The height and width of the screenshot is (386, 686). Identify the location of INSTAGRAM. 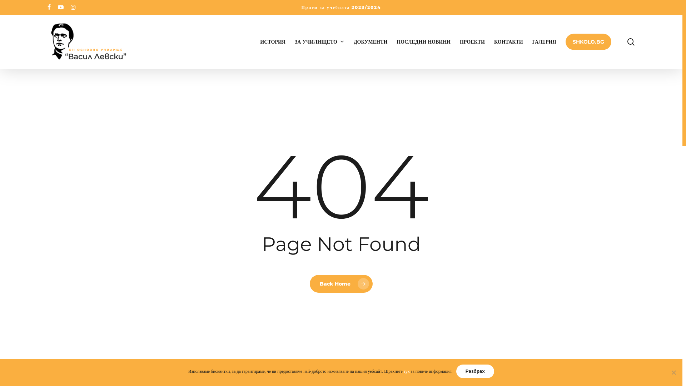
(73, 8).